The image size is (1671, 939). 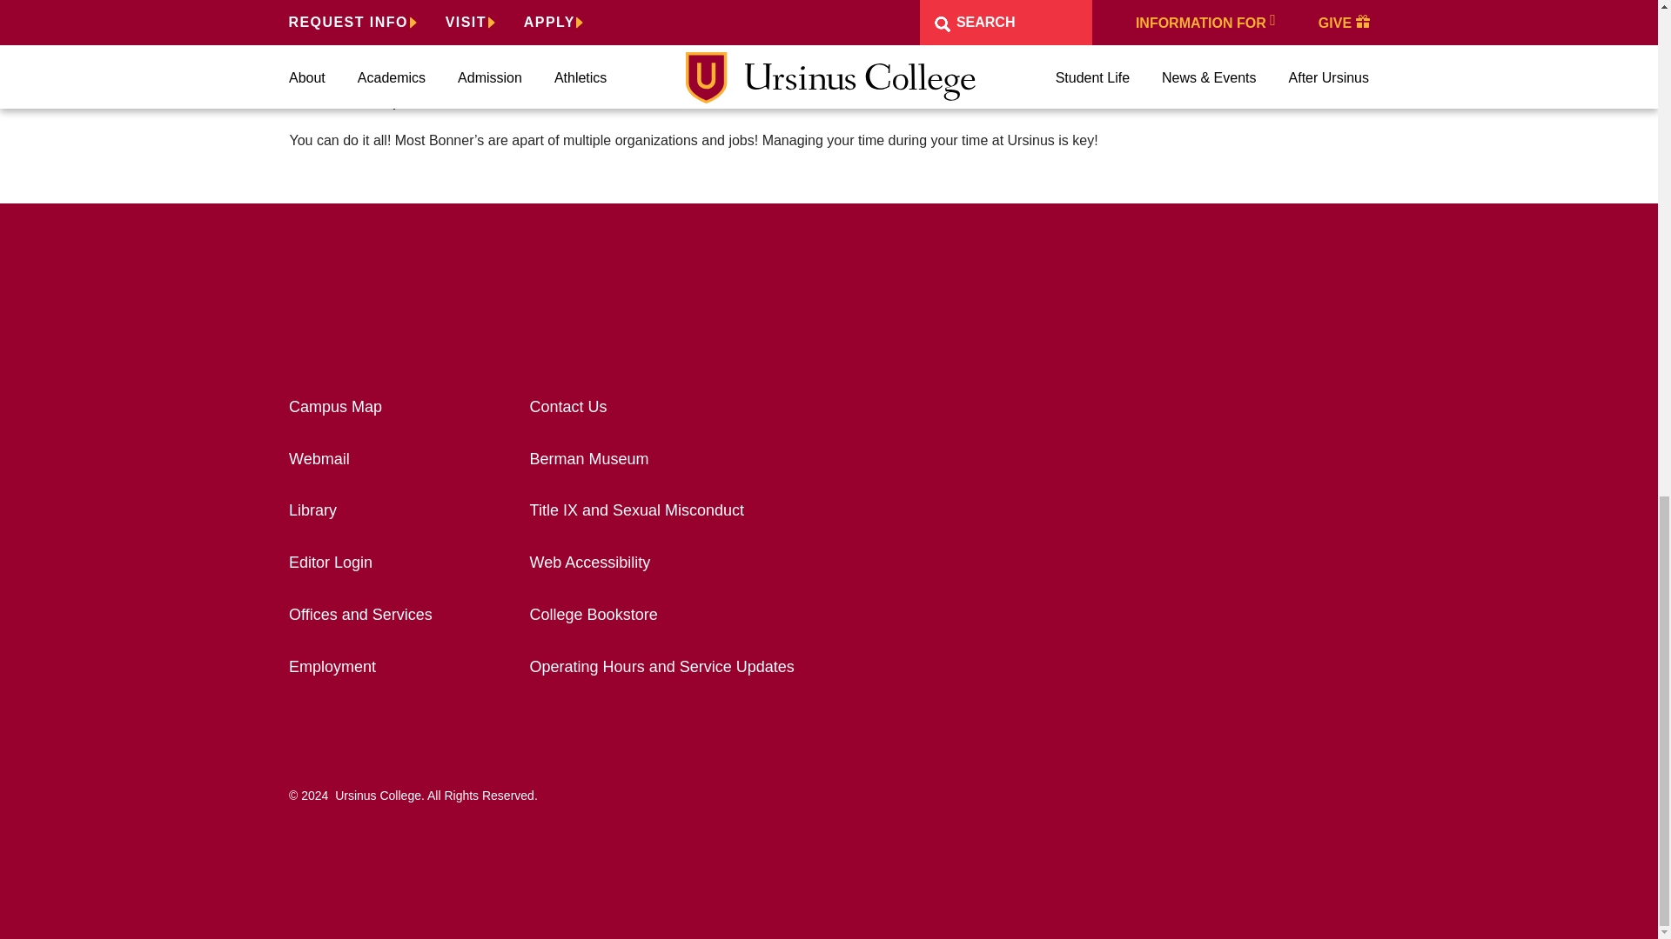 I want to click on Campus Map, so click(x=336, y=407).